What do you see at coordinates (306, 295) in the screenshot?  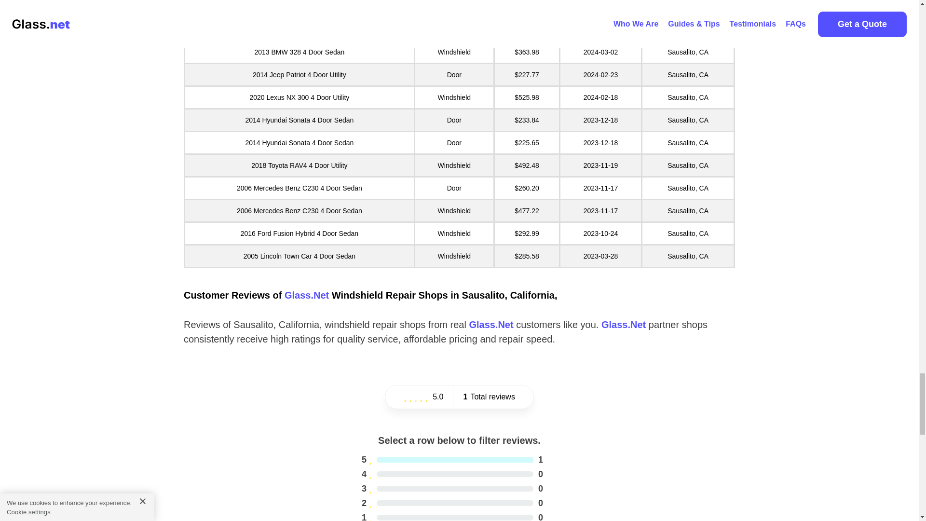 I see `Glass.Net` at bounding box center [306, 295].